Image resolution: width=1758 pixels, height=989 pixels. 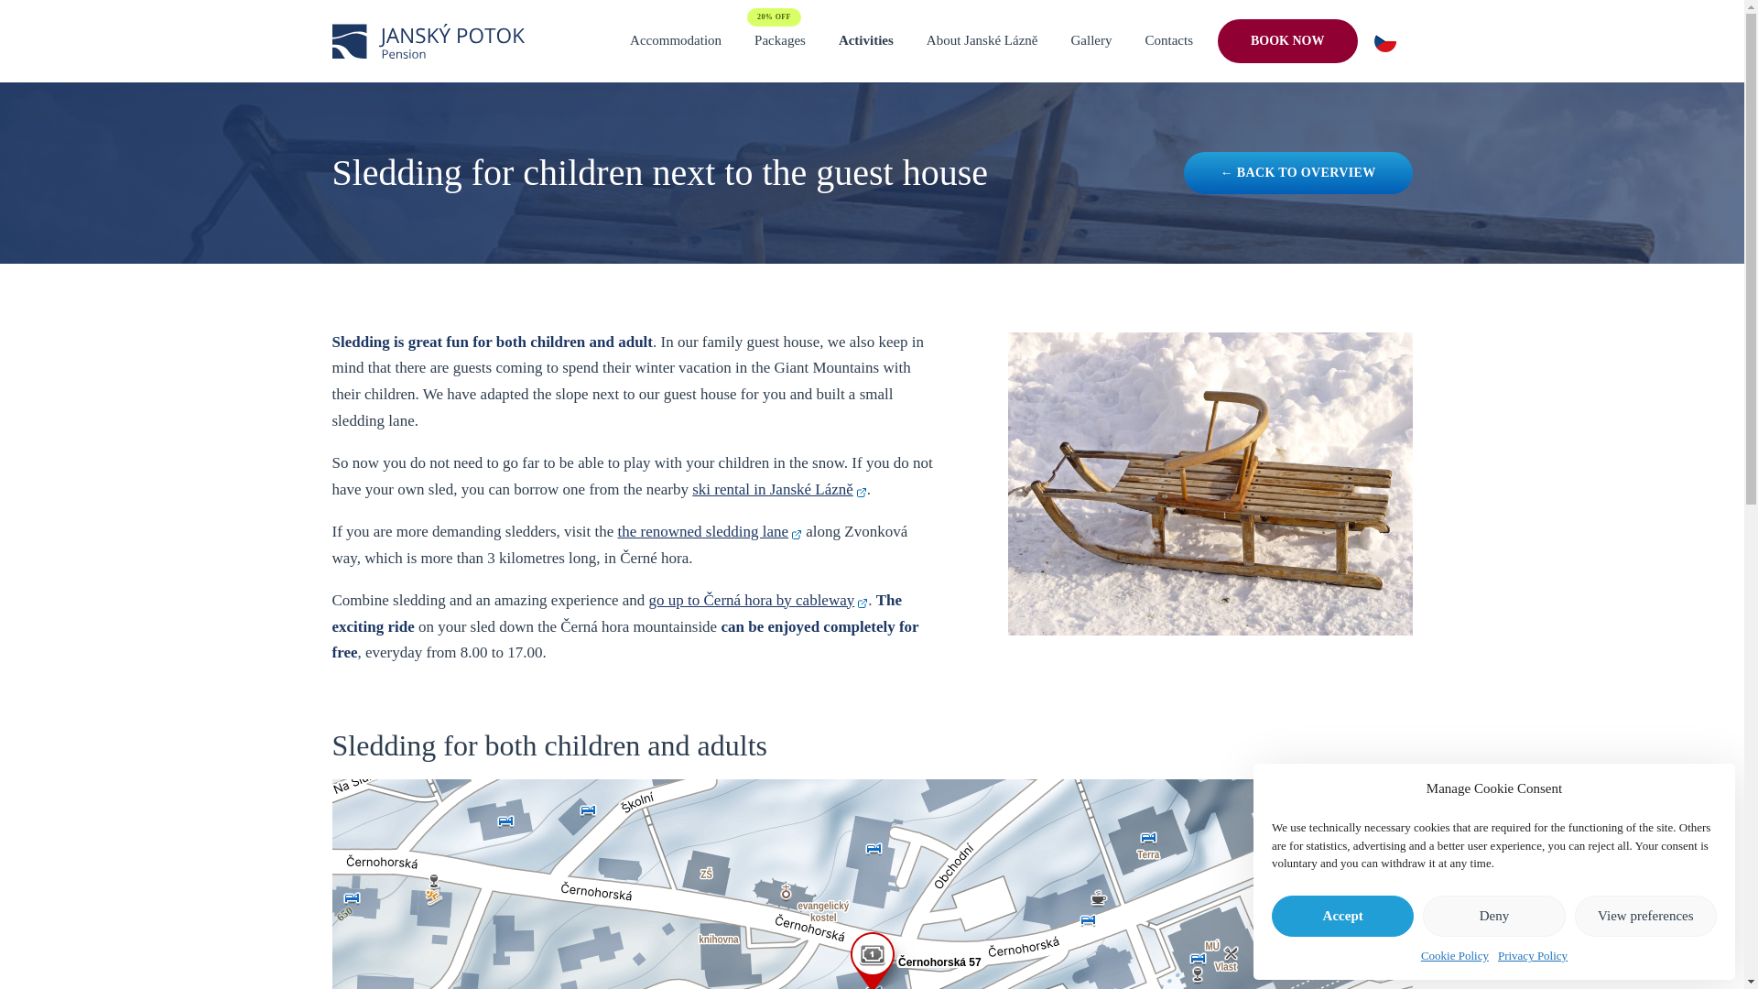 What do you see at coordinates (780, 40) in the screenshot?
I see `Packages` at bounding box center [780, 40].